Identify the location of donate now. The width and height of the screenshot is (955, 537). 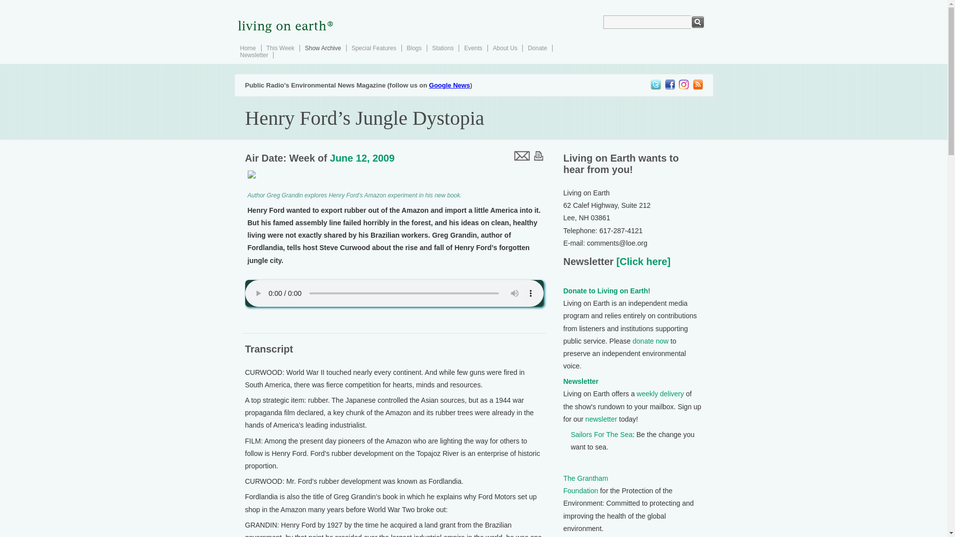
(651, 341).